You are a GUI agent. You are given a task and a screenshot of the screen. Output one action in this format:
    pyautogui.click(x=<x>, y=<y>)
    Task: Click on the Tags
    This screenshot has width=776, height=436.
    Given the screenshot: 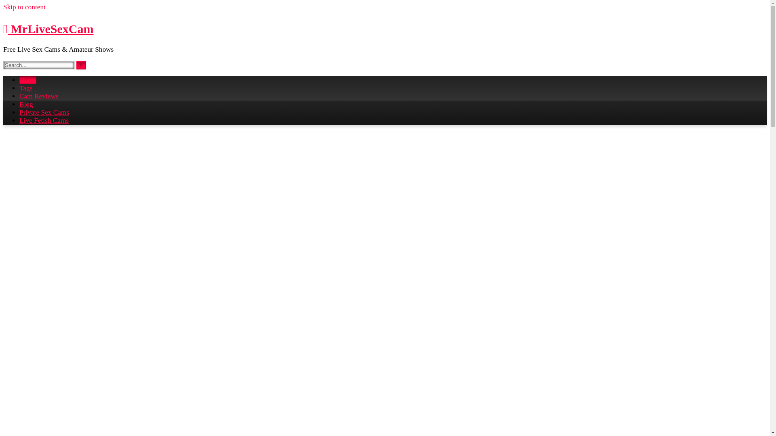 What is the action you would take?
    pyautogui.click(x=26, y=88)
    